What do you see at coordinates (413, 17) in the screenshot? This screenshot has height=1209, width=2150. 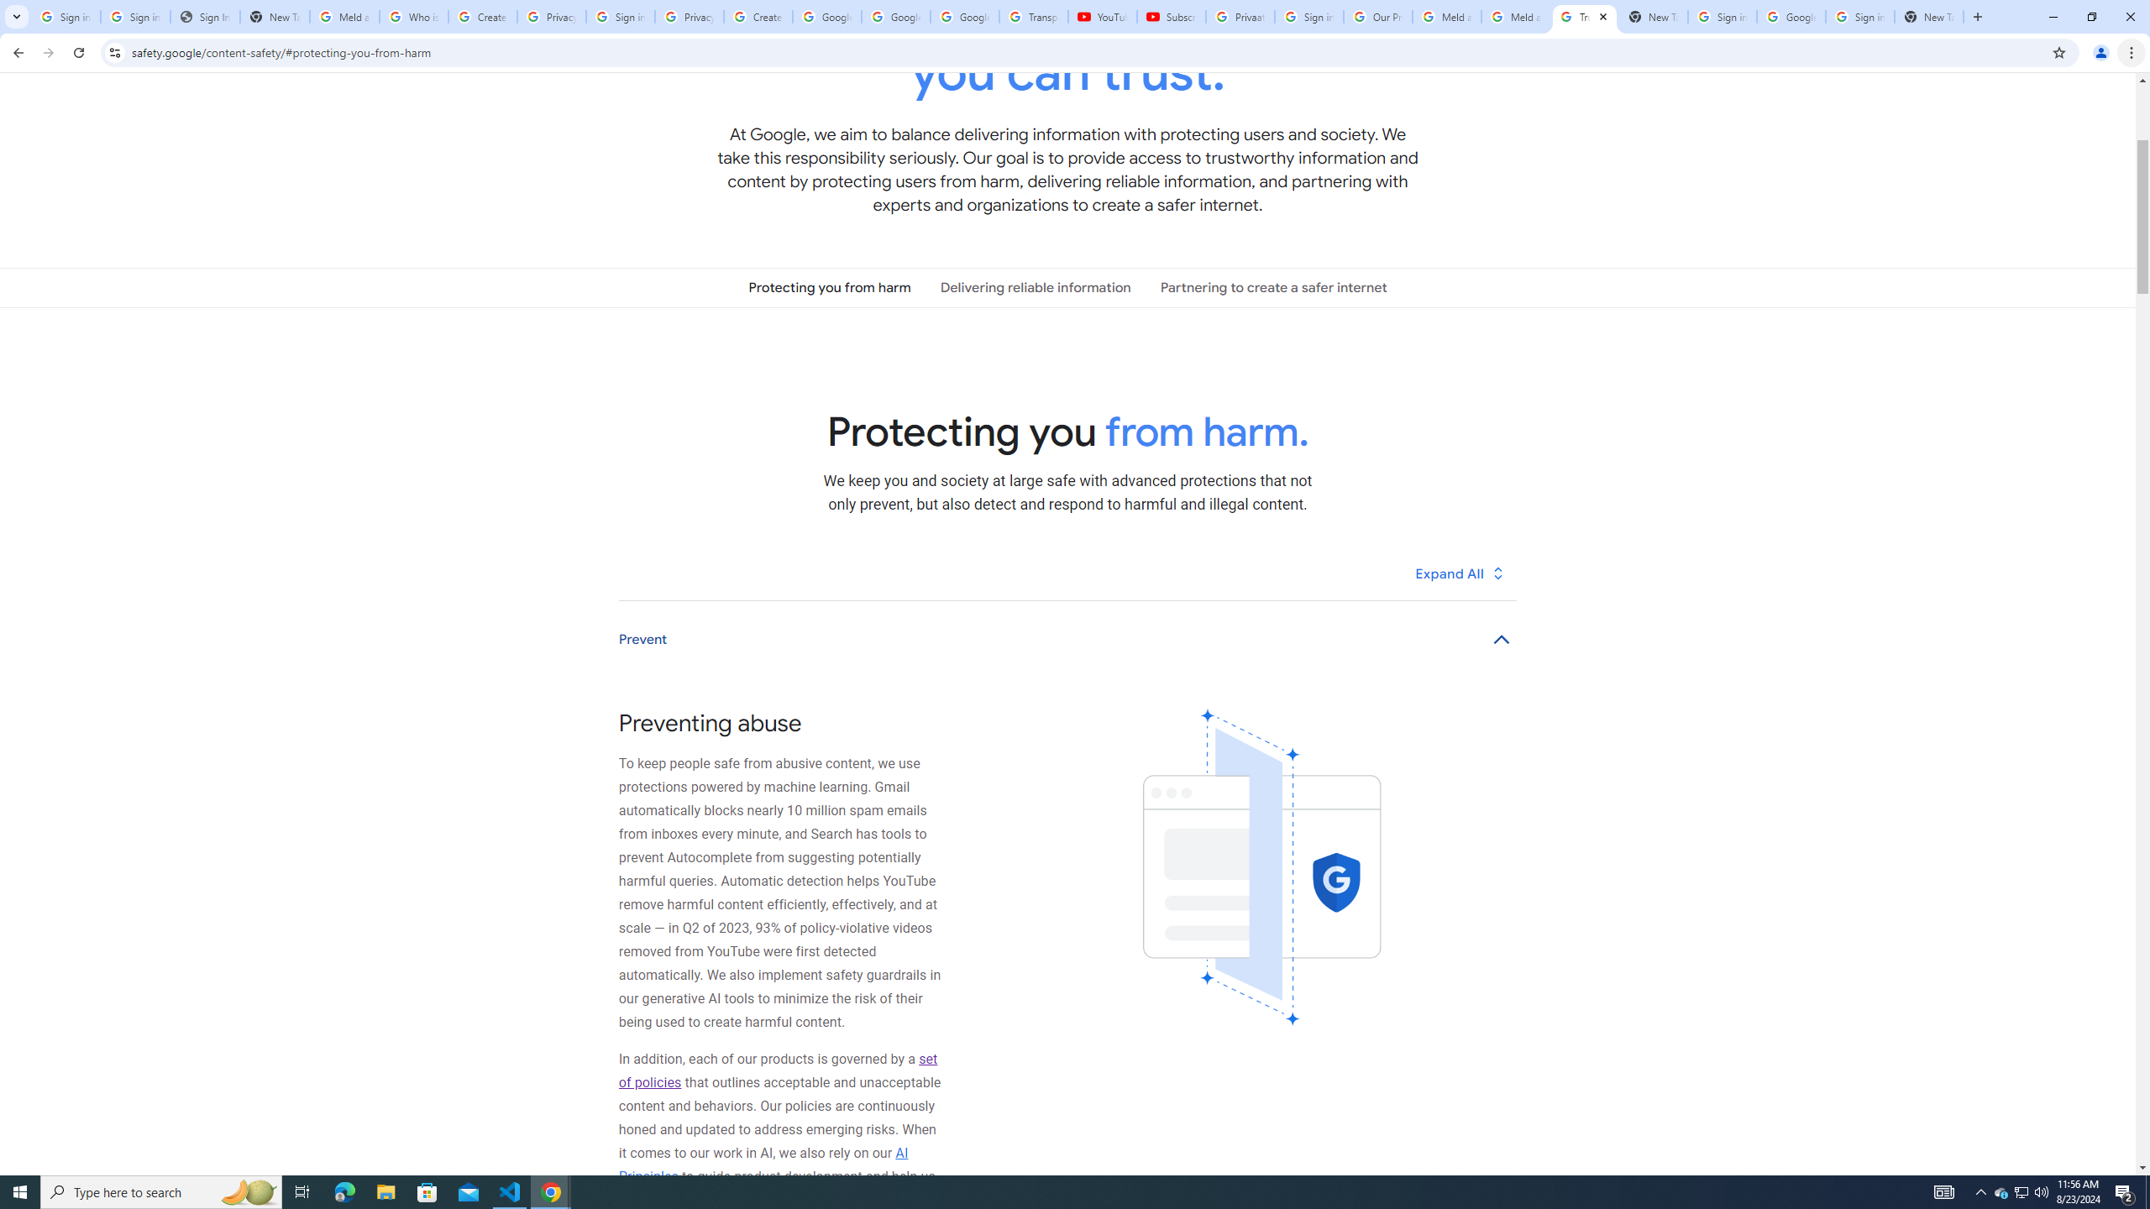 I see `Who is my administrator? - Google Account Help` at bounding box center [413, 17].